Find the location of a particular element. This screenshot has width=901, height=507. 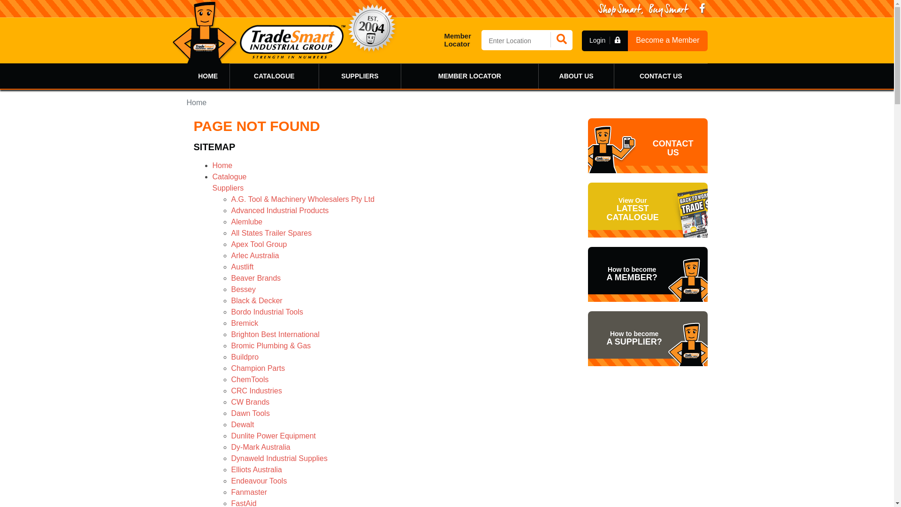

Dy-Mark Australia is located at coordinates (260, 447).